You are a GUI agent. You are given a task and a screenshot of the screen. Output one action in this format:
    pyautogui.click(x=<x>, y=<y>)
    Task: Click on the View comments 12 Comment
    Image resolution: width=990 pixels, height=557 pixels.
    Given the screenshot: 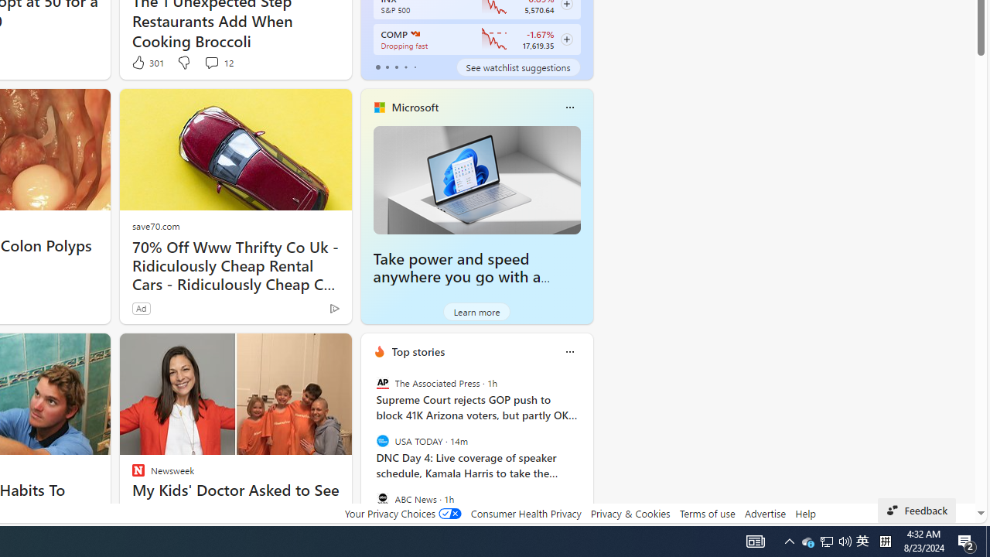 What is the action you would take?
    pyautogui.click(x=211, y=62)
    